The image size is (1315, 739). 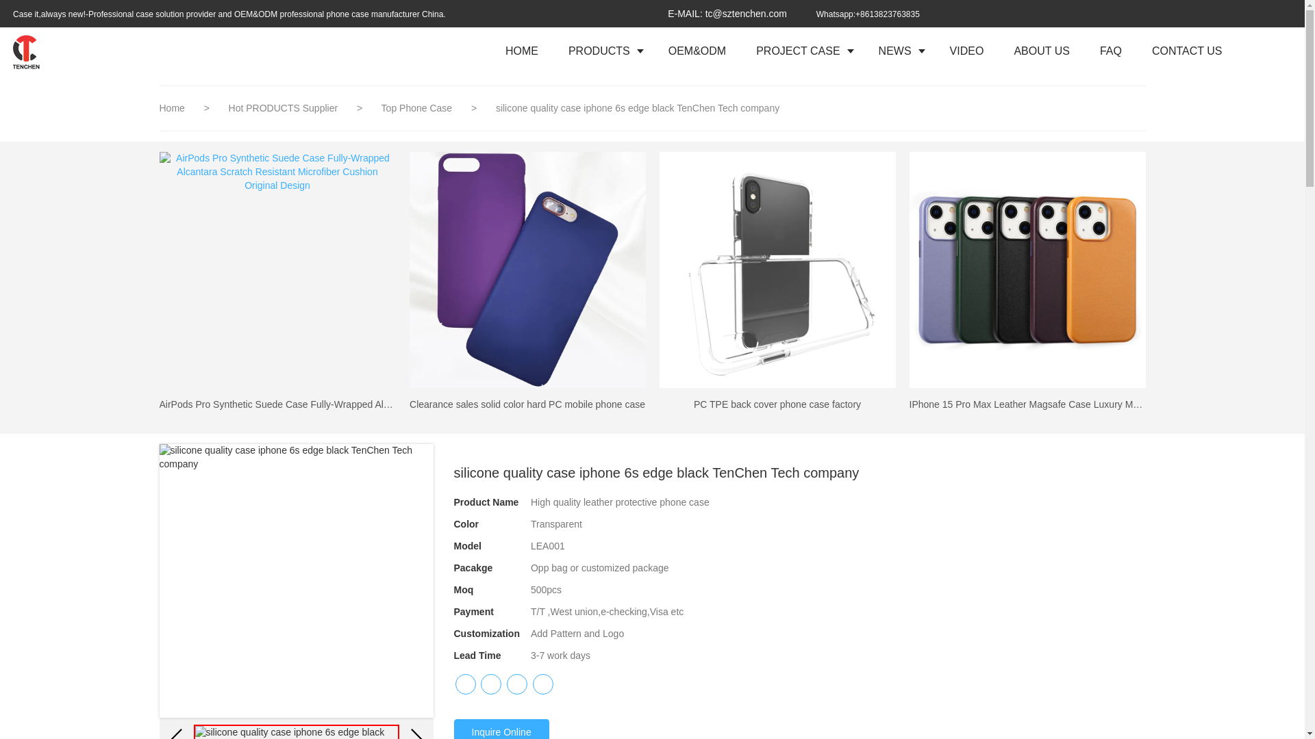 What do you see at coordinates (603, 51) in the screenshot?
I see `PRODUCTS` at bounding box center [603, 51].